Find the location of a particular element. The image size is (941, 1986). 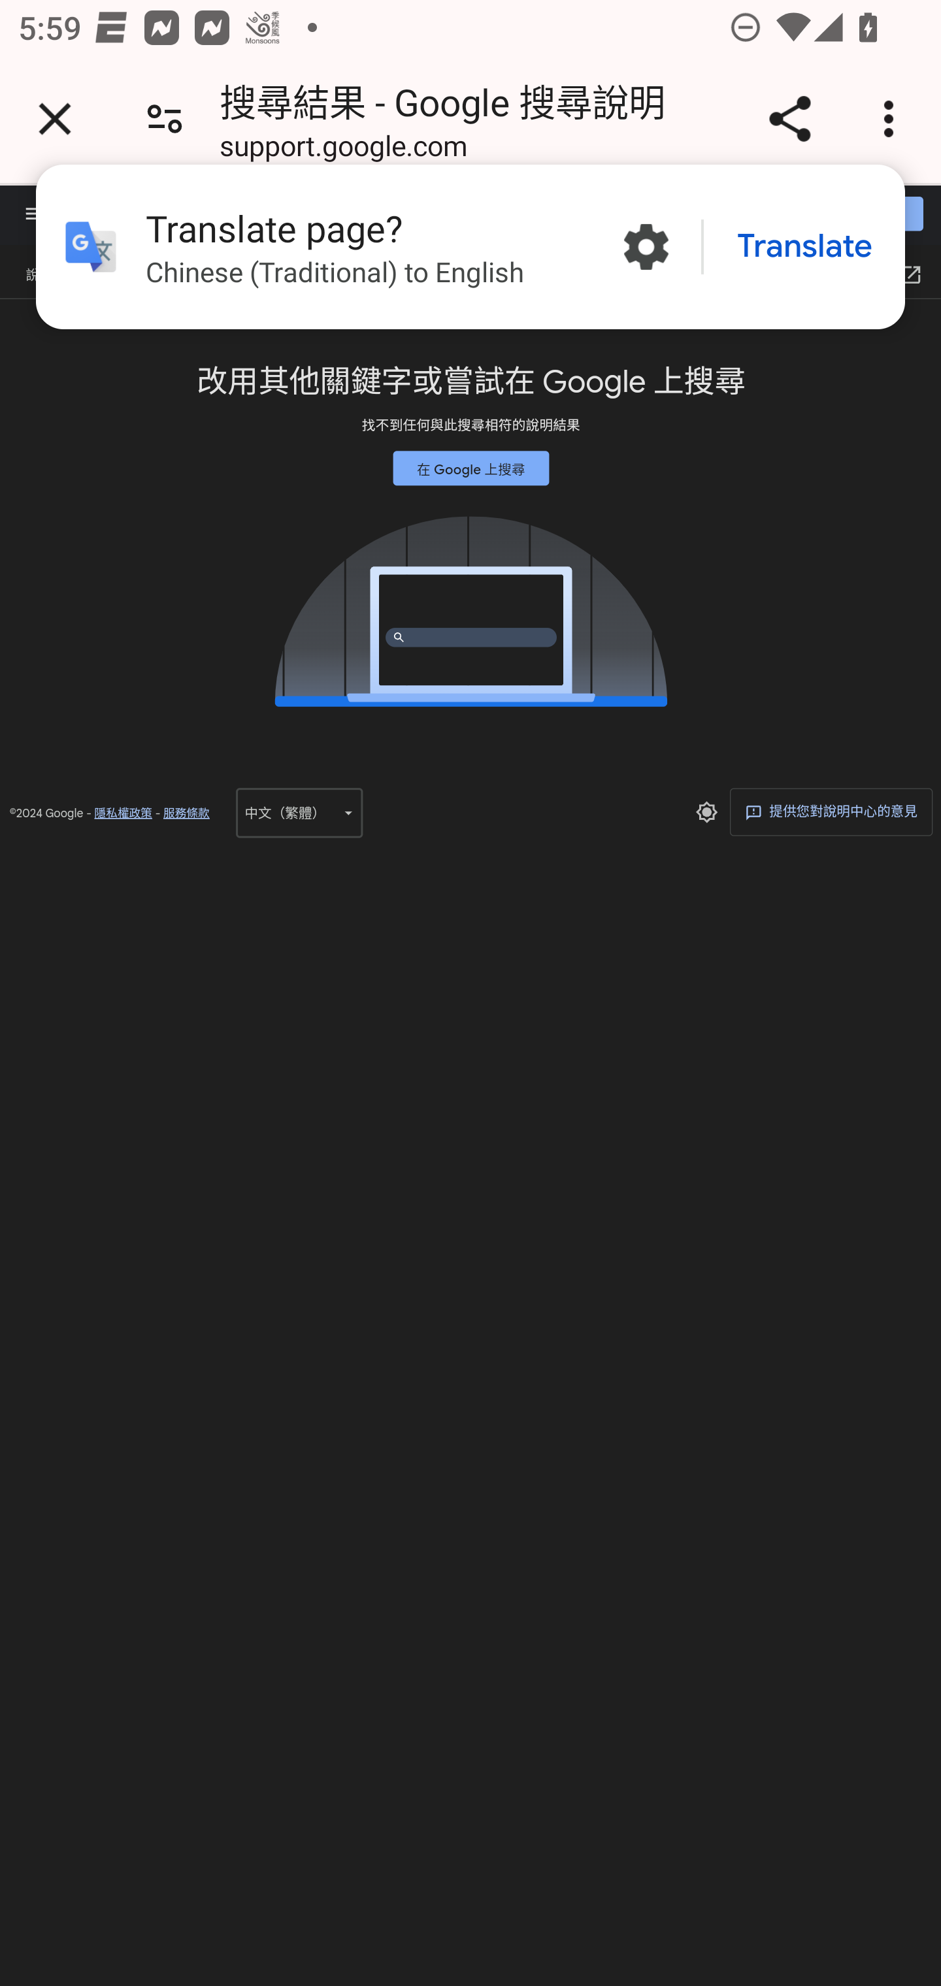

Share is located at coordinates (789, 119).